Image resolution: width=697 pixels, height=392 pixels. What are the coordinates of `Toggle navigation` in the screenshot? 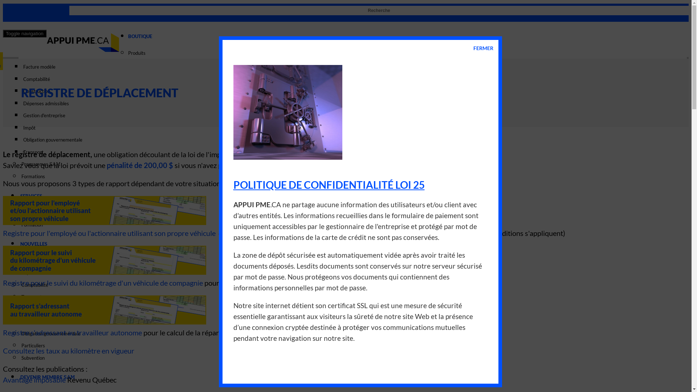 It's located at (25, 33).